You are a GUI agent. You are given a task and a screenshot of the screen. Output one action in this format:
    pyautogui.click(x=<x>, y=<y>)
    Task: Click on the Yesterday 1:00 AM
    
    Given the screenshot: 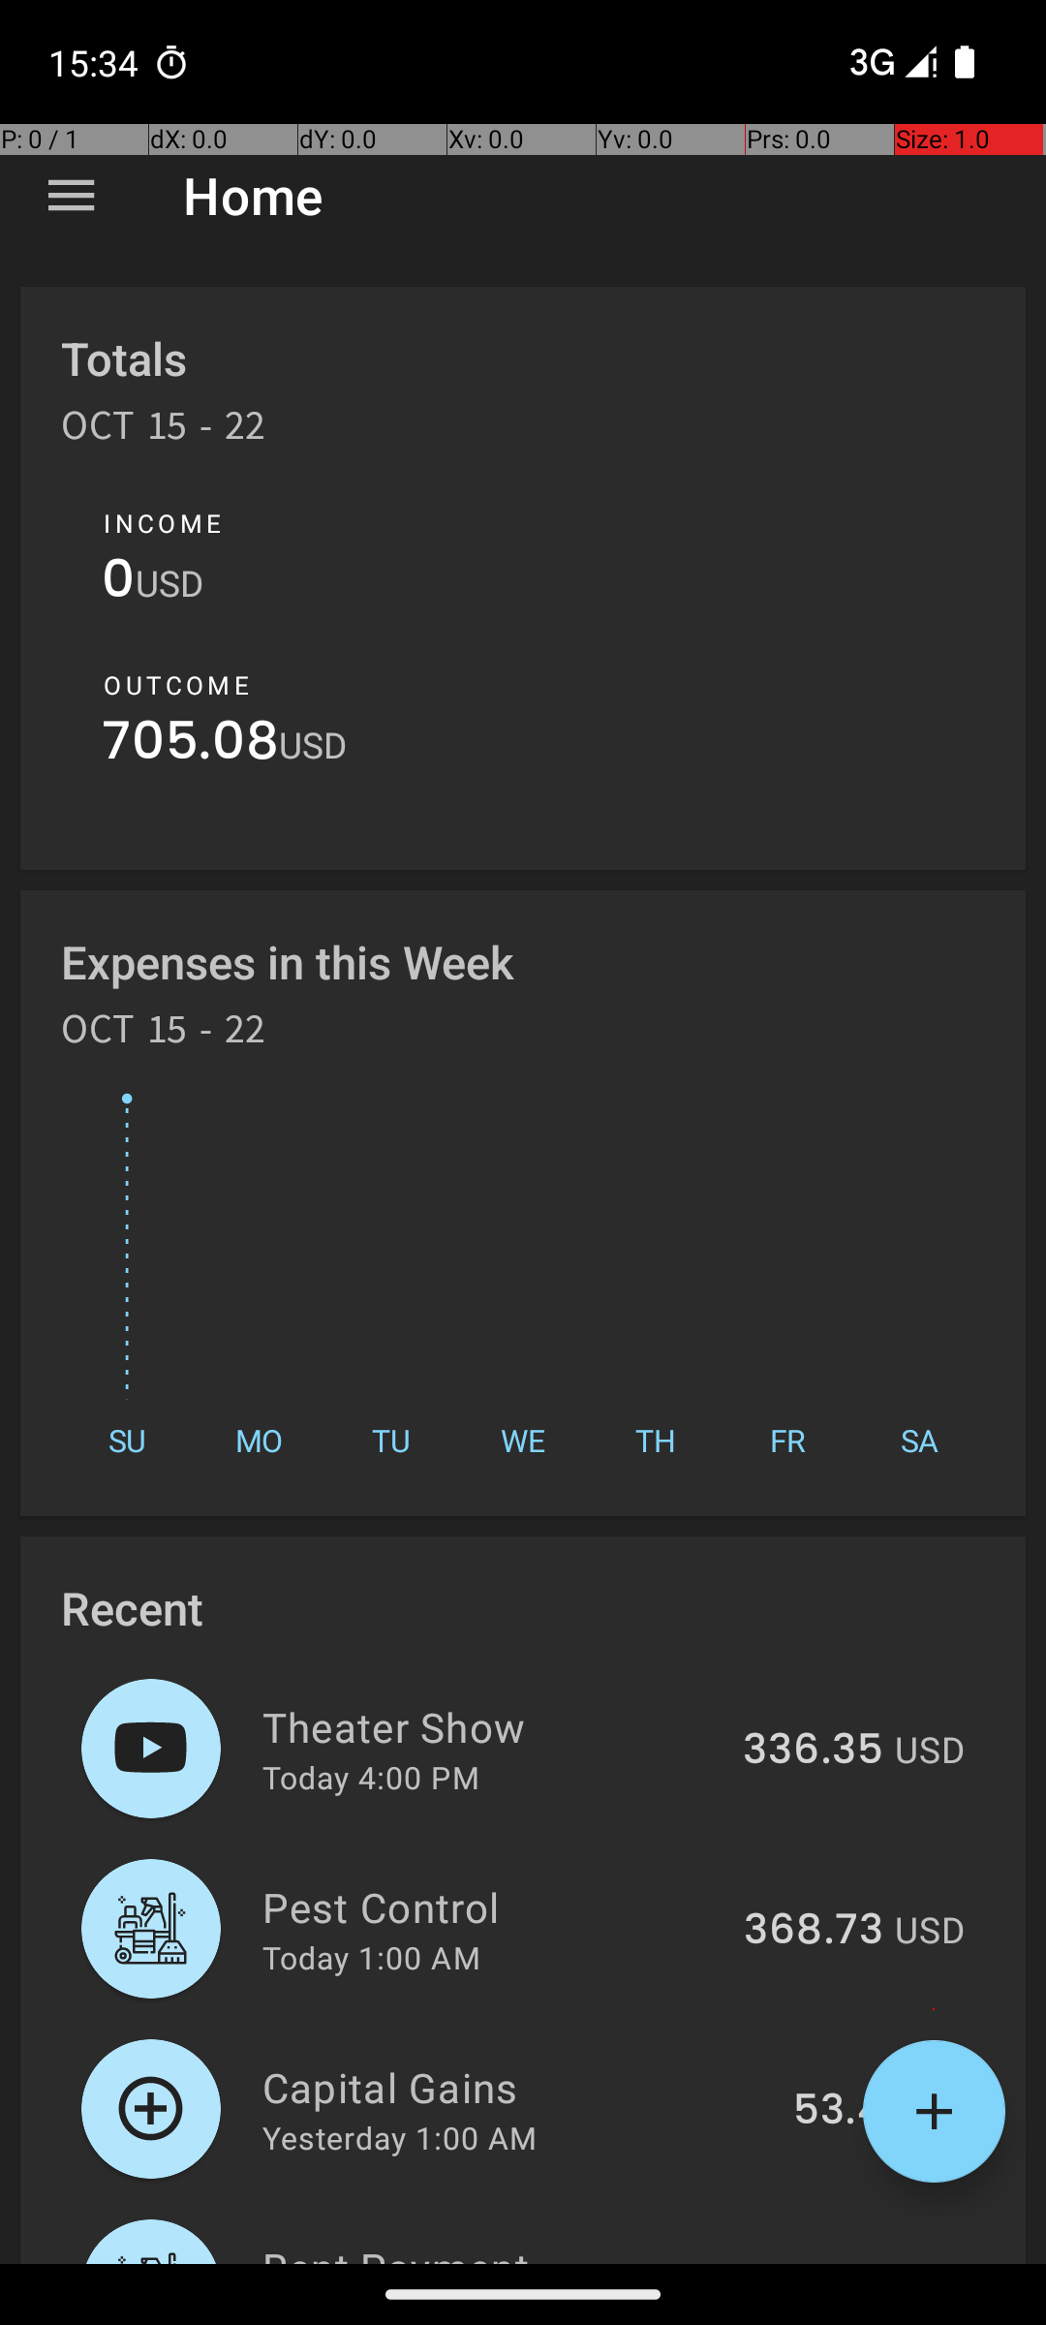 What is the action you would take?
    pyautogui.click(x=399, y=2137)
    